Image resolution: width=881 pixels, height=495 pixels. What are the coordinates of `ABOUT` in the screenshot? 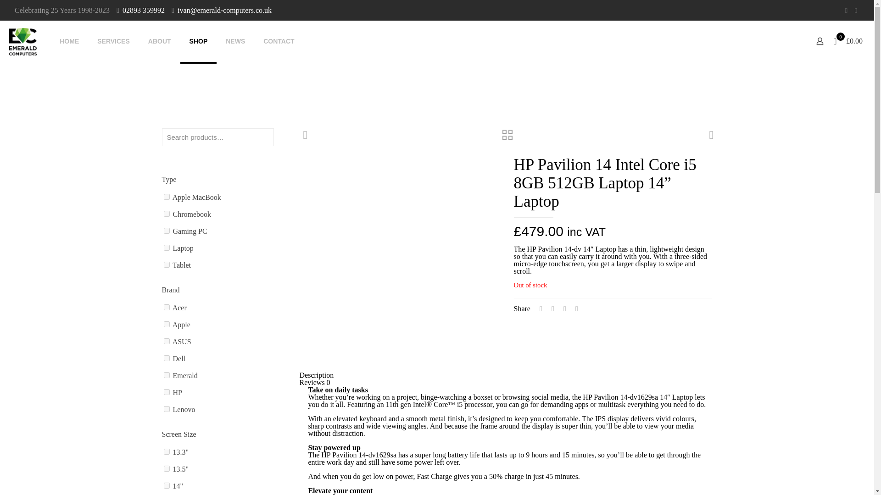 It's located at (160, 41).